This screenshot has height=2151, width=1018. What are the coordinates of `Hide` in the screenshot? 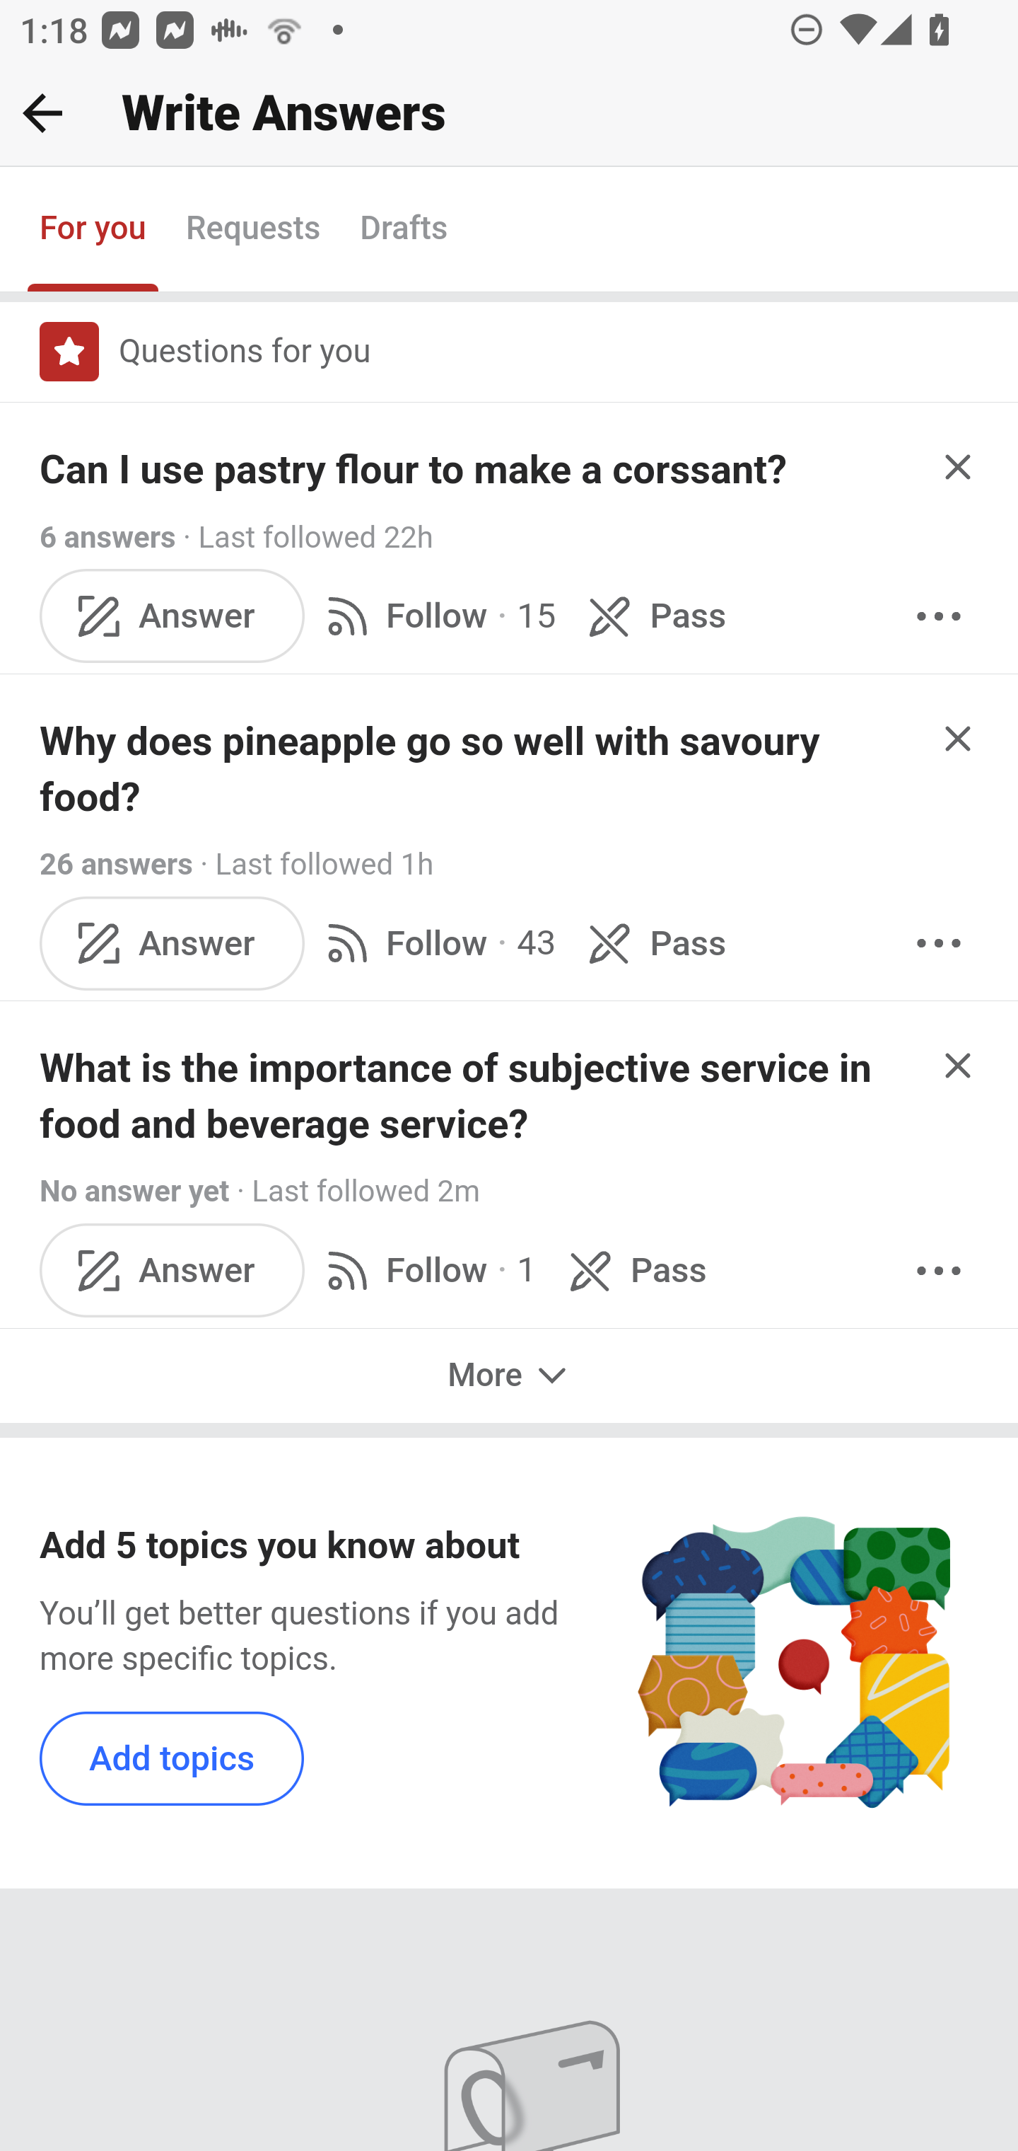 It's located at (959, 737).